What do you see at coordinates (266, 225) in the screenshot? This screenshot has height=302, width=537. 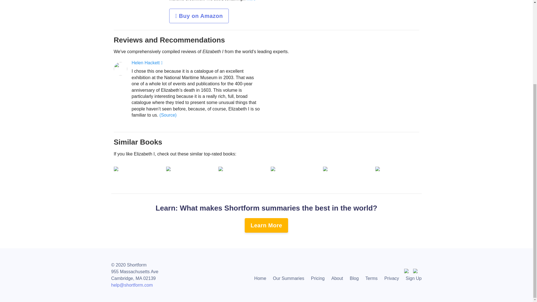 I see `Learn More` at bounding box center [266, 225].